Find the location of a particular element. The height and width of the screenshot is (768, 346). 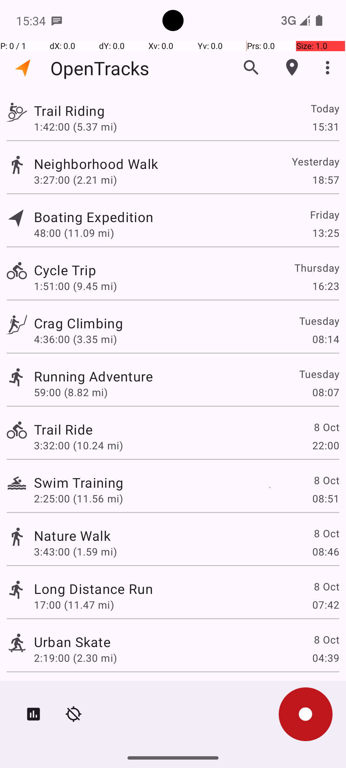

Snowboarding Excursion is located at coordinates (112, 690).